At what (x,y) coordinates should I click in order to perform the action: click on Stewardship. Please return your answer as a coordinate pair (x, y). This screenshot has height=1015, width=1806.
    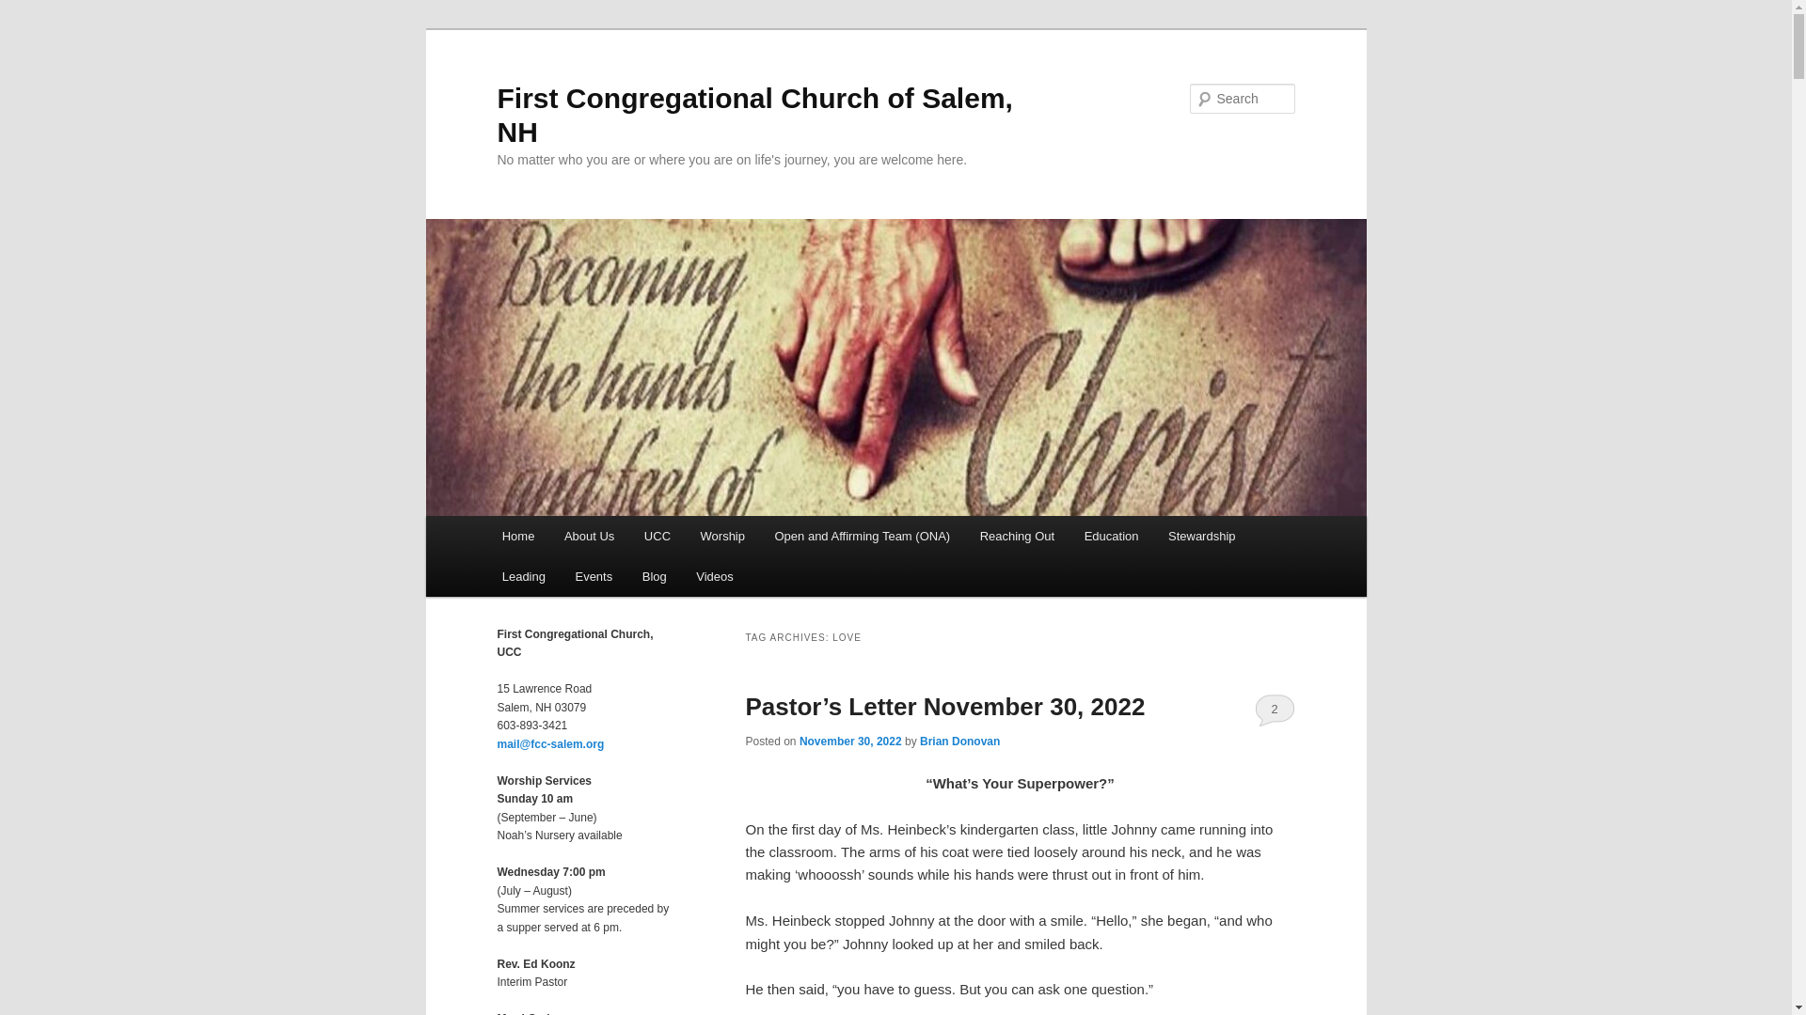
    Looking at the image, I should click on (1201, 536).